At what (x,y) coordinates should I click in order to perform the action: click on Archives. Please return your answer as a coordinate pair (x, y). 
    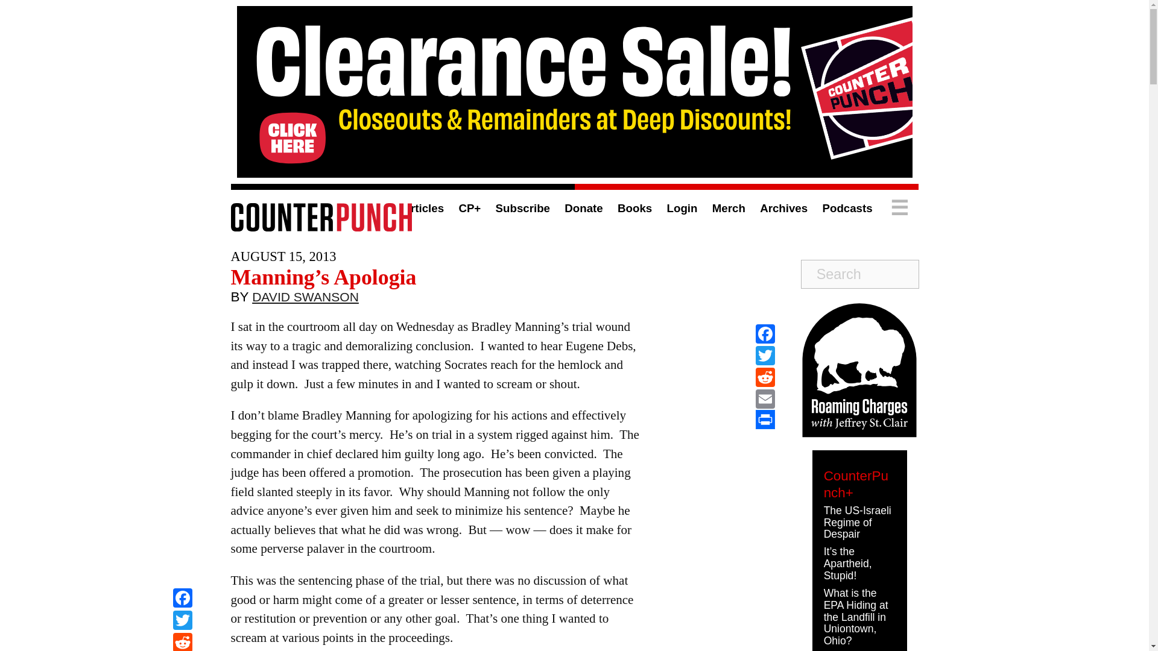
    Looking at the image, I should click on (783, 208).